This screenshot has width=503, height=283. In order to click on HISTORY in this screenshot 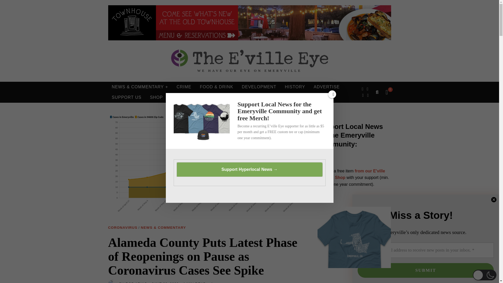, I will do `click(295, 87)`.